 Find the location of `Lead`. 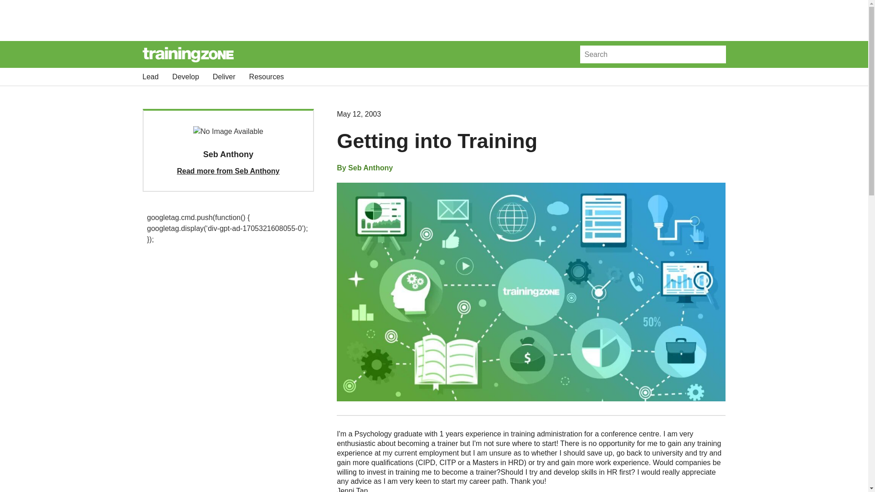

Lead is located at coordinates (150, 77).